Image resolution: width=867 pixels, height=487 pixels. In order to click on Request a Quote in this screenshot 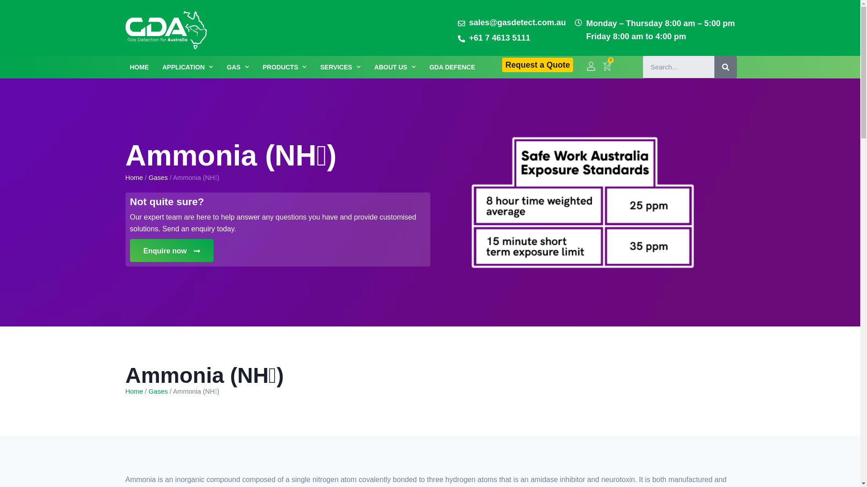, I will do `click(537, 65)`.